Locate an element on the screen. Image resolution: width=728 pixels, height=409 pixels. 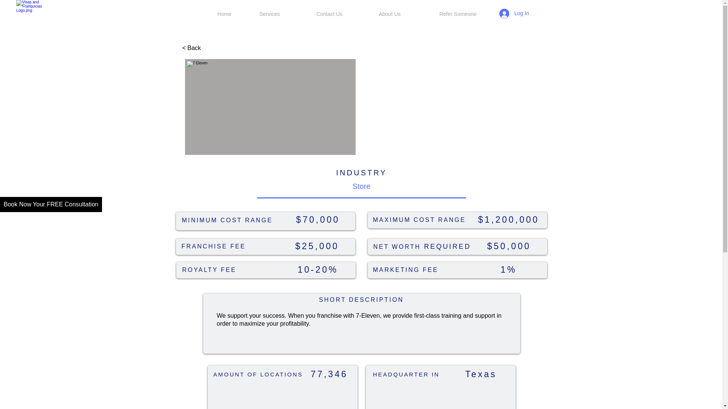
About Us is located at coordinates (389, 14).